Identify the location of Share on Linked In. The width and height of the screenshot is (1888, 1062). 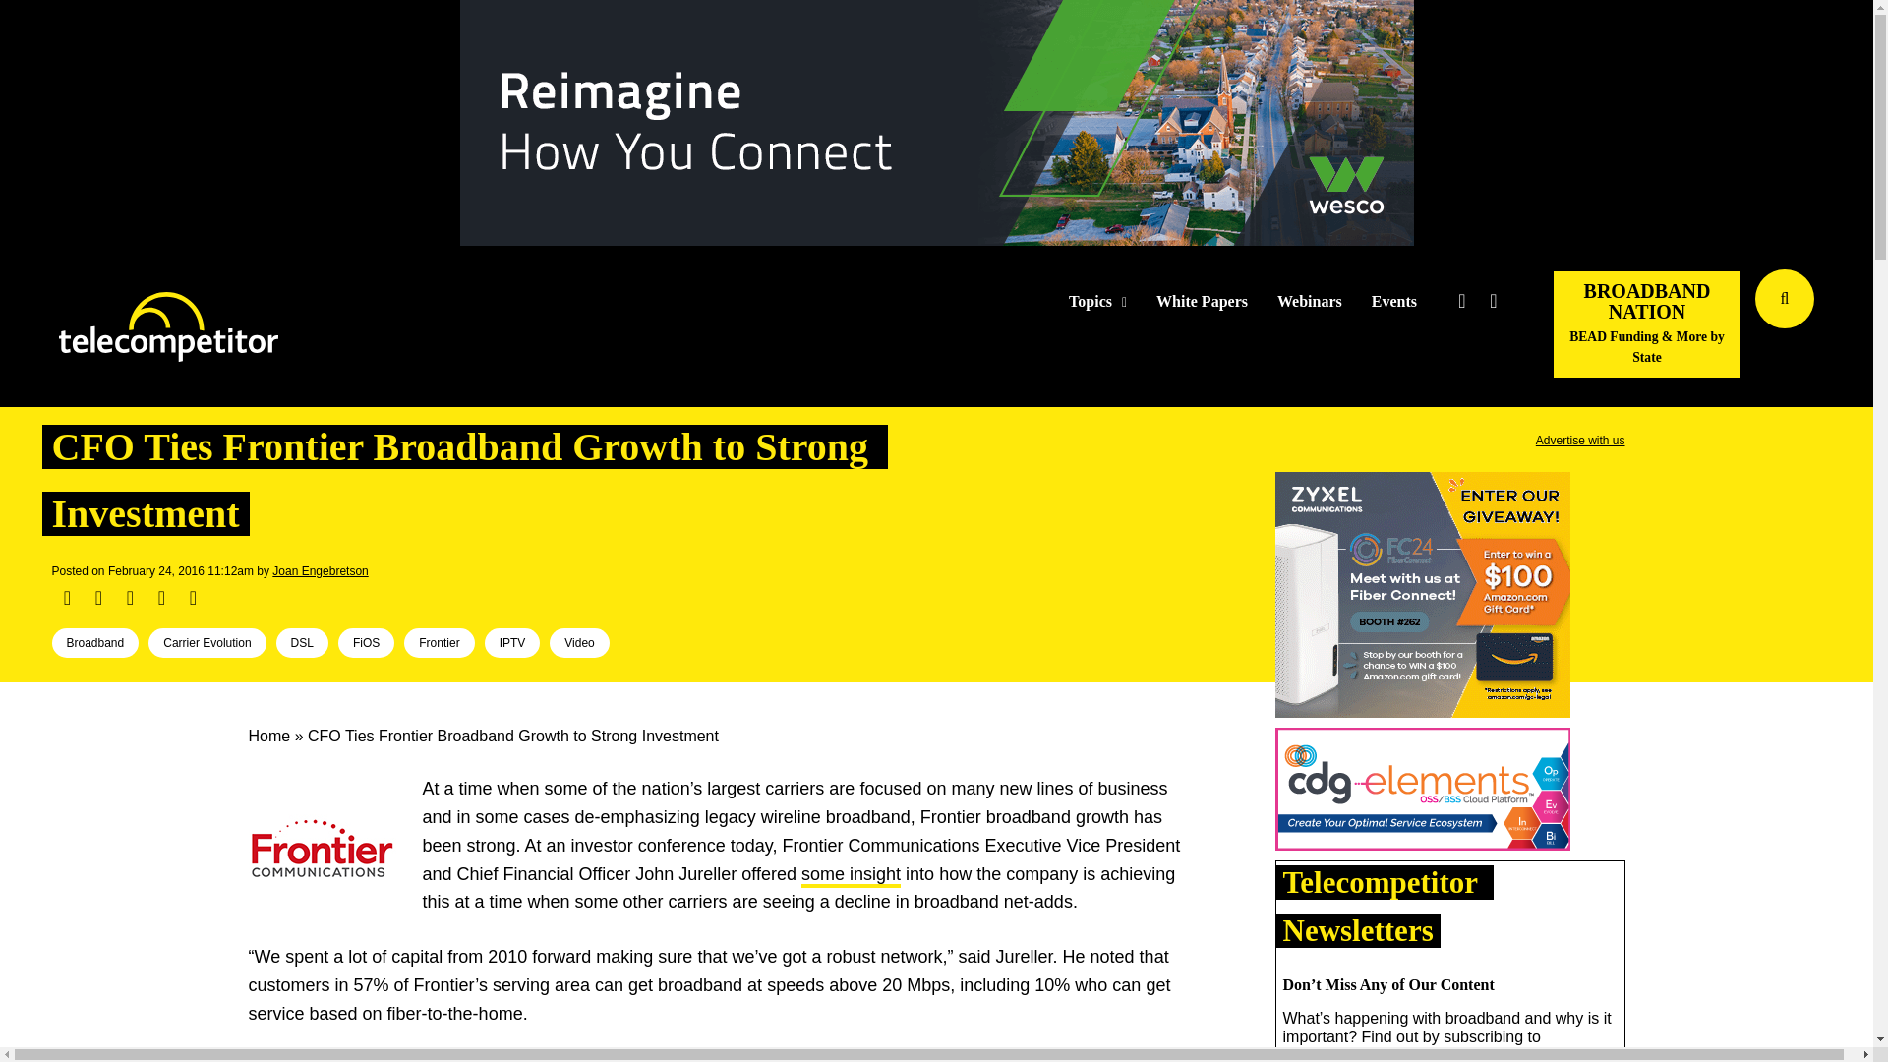
(129, 598).